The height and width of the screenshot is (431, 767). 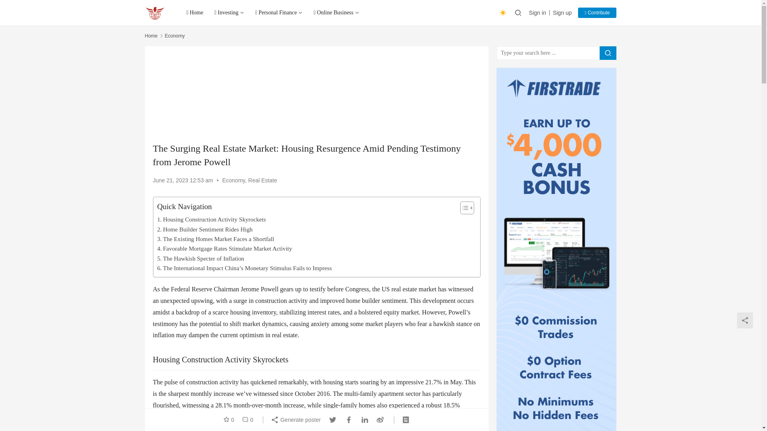 What do you see at coordinates (229, 13) in the screenshot?
I see `Investing` at bounding box center [229, 13].